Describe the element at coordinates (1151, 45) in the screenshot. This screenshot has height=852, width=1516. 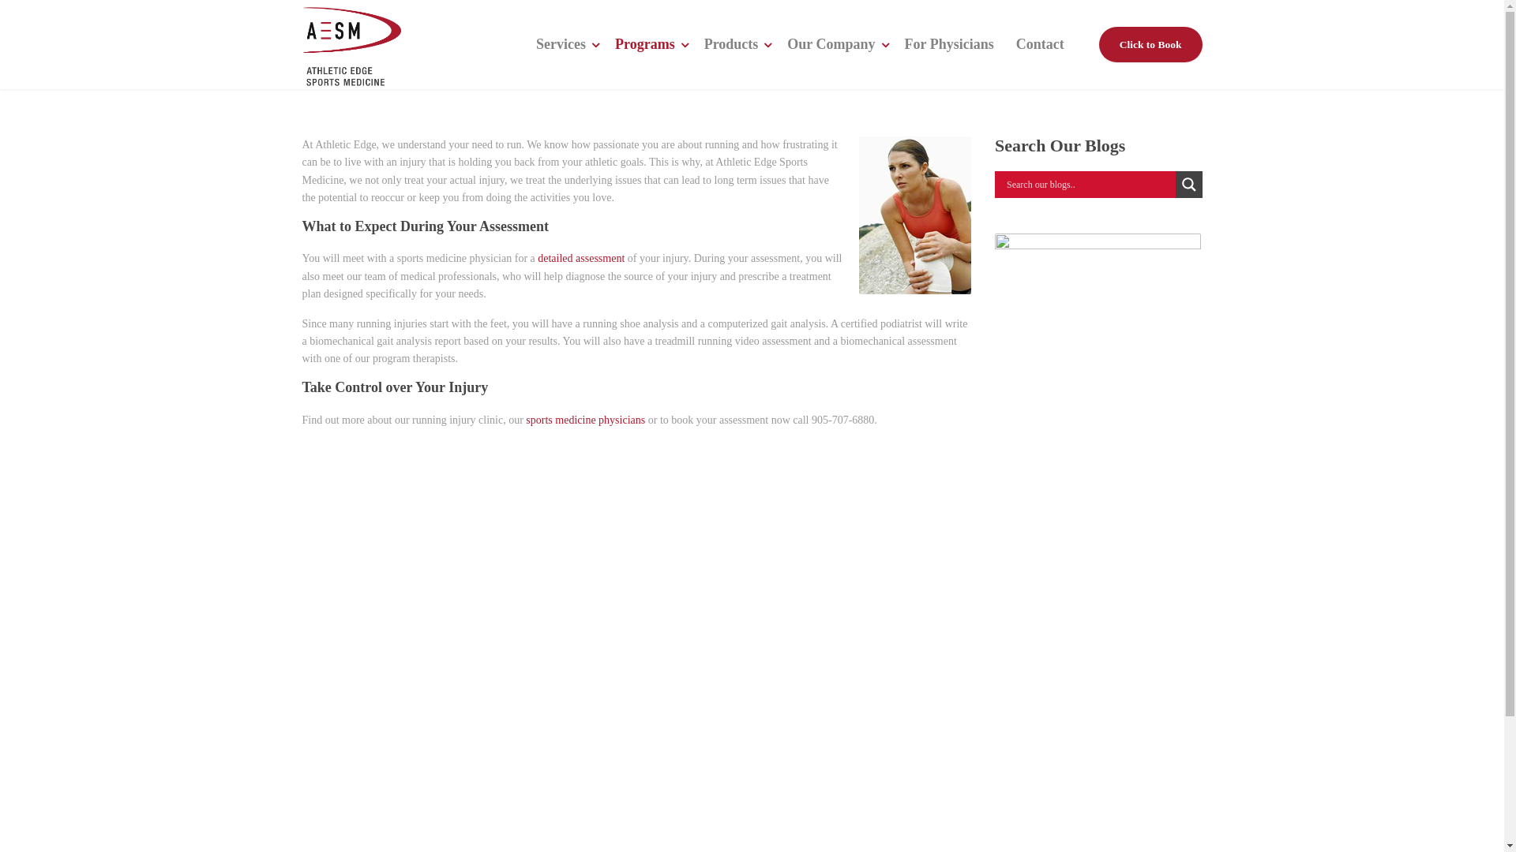
I see `Click to Book` at that location.